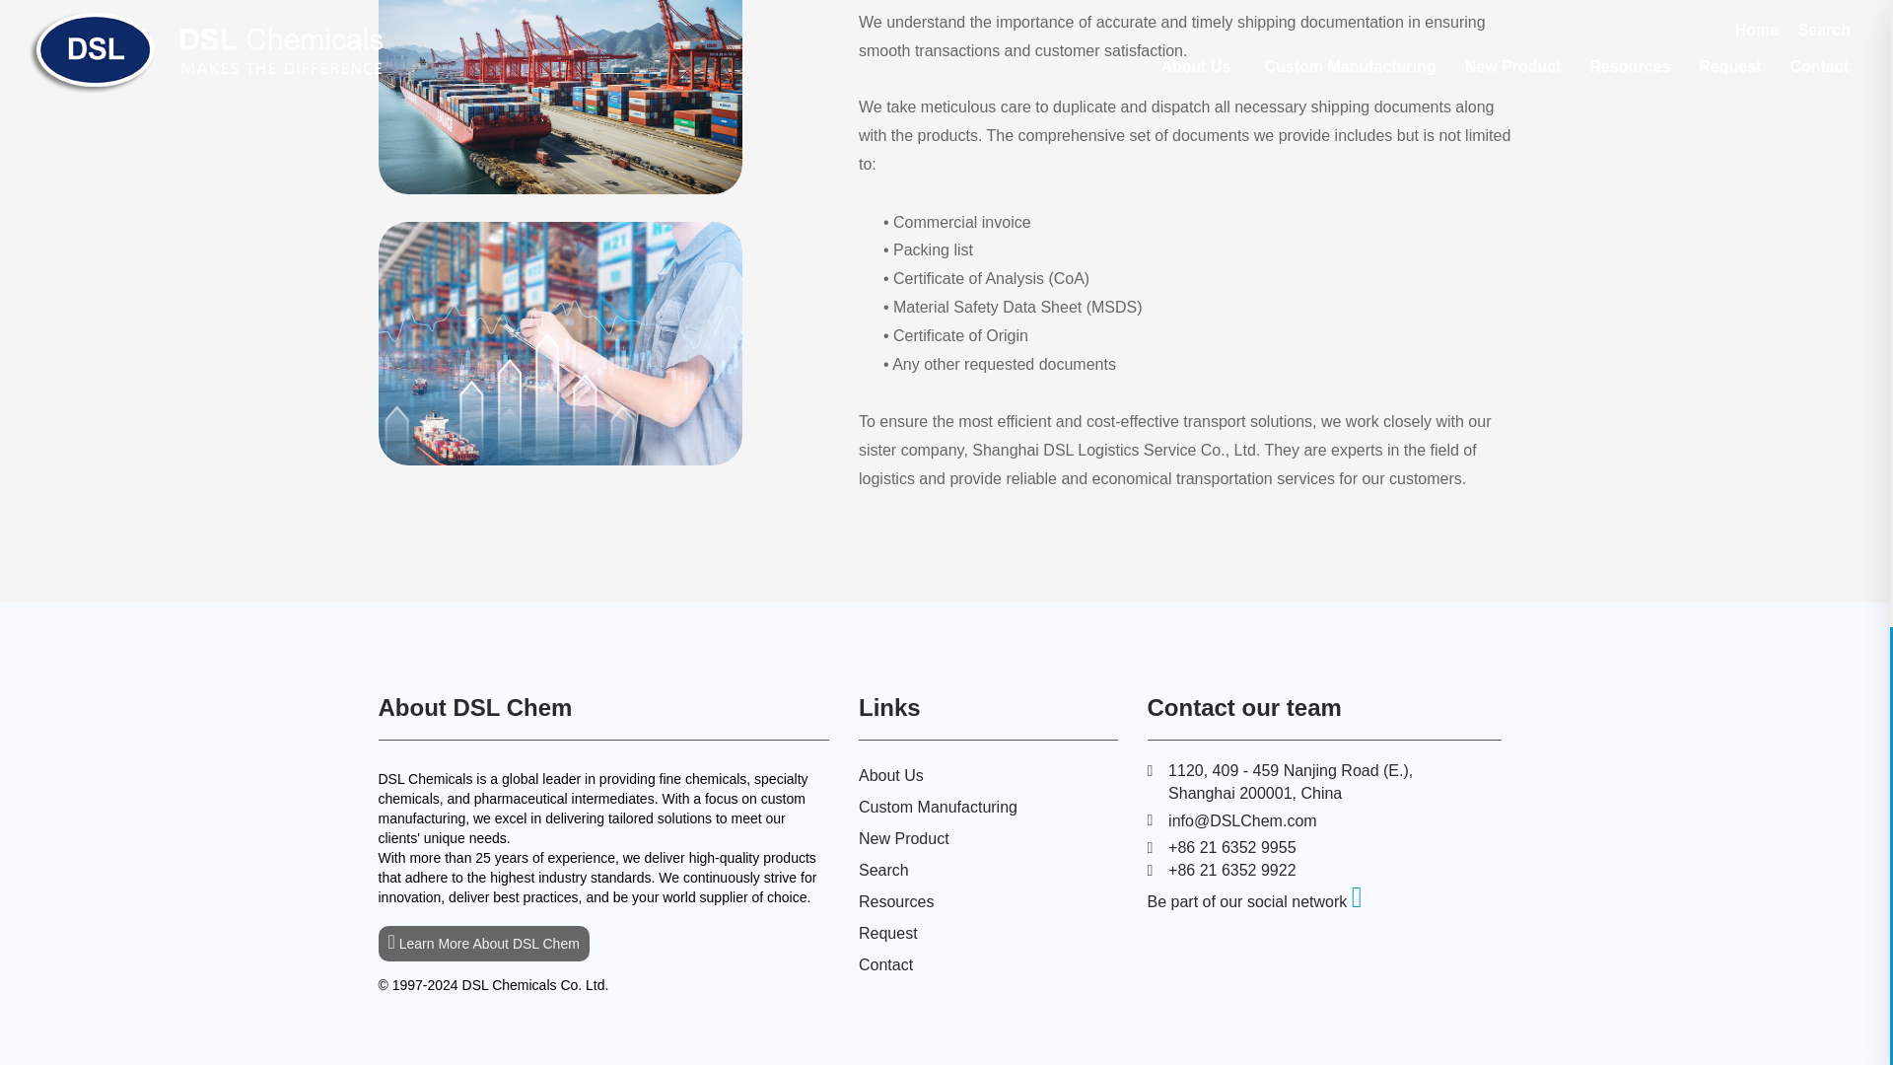 Image resolution: width=1893 pixels, height=1065 pixels. What do you see at coordinates (939, 807) in the screenshot?
I see `Custom Manufacturing` at bounding box center [939, 807].